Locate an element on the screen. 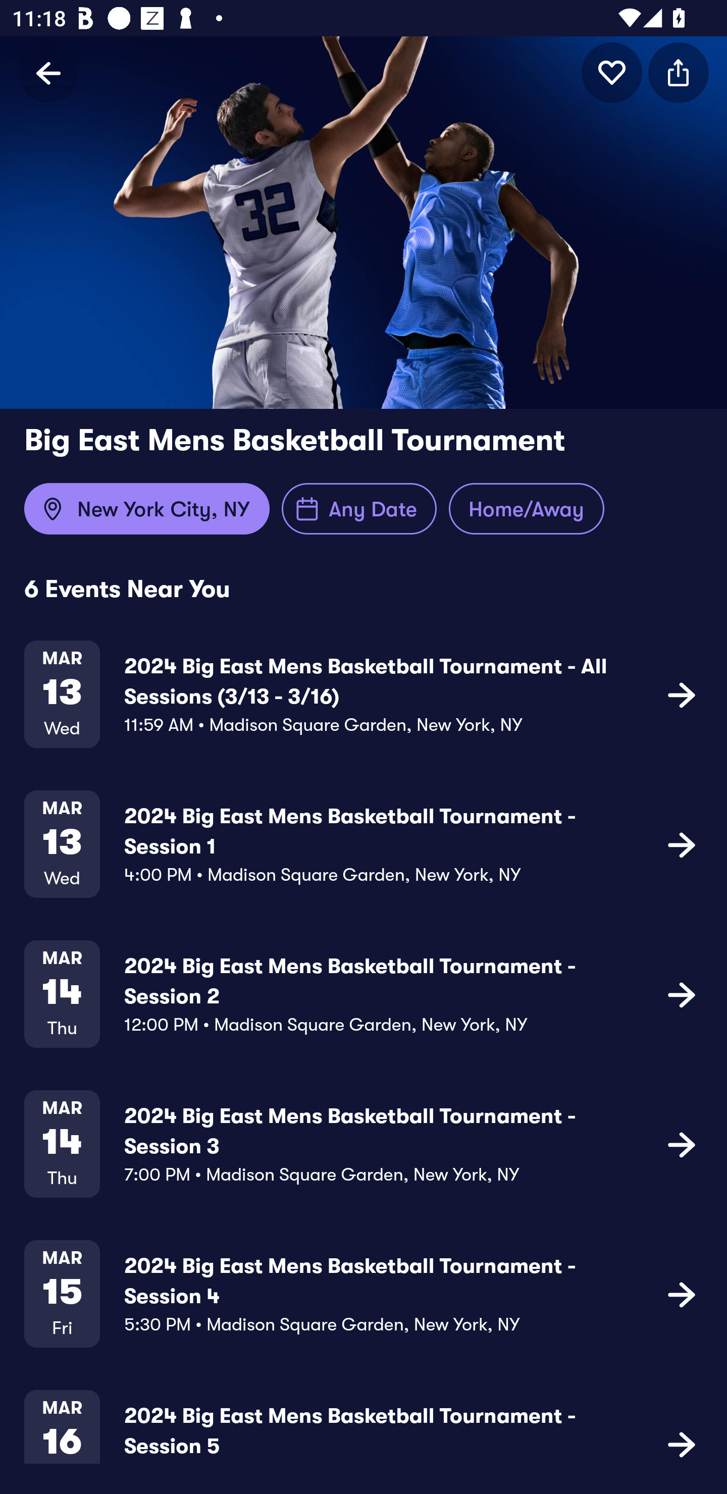 This screenshot has height=1494, width=727. icon button is located at coordinates (612, 72).